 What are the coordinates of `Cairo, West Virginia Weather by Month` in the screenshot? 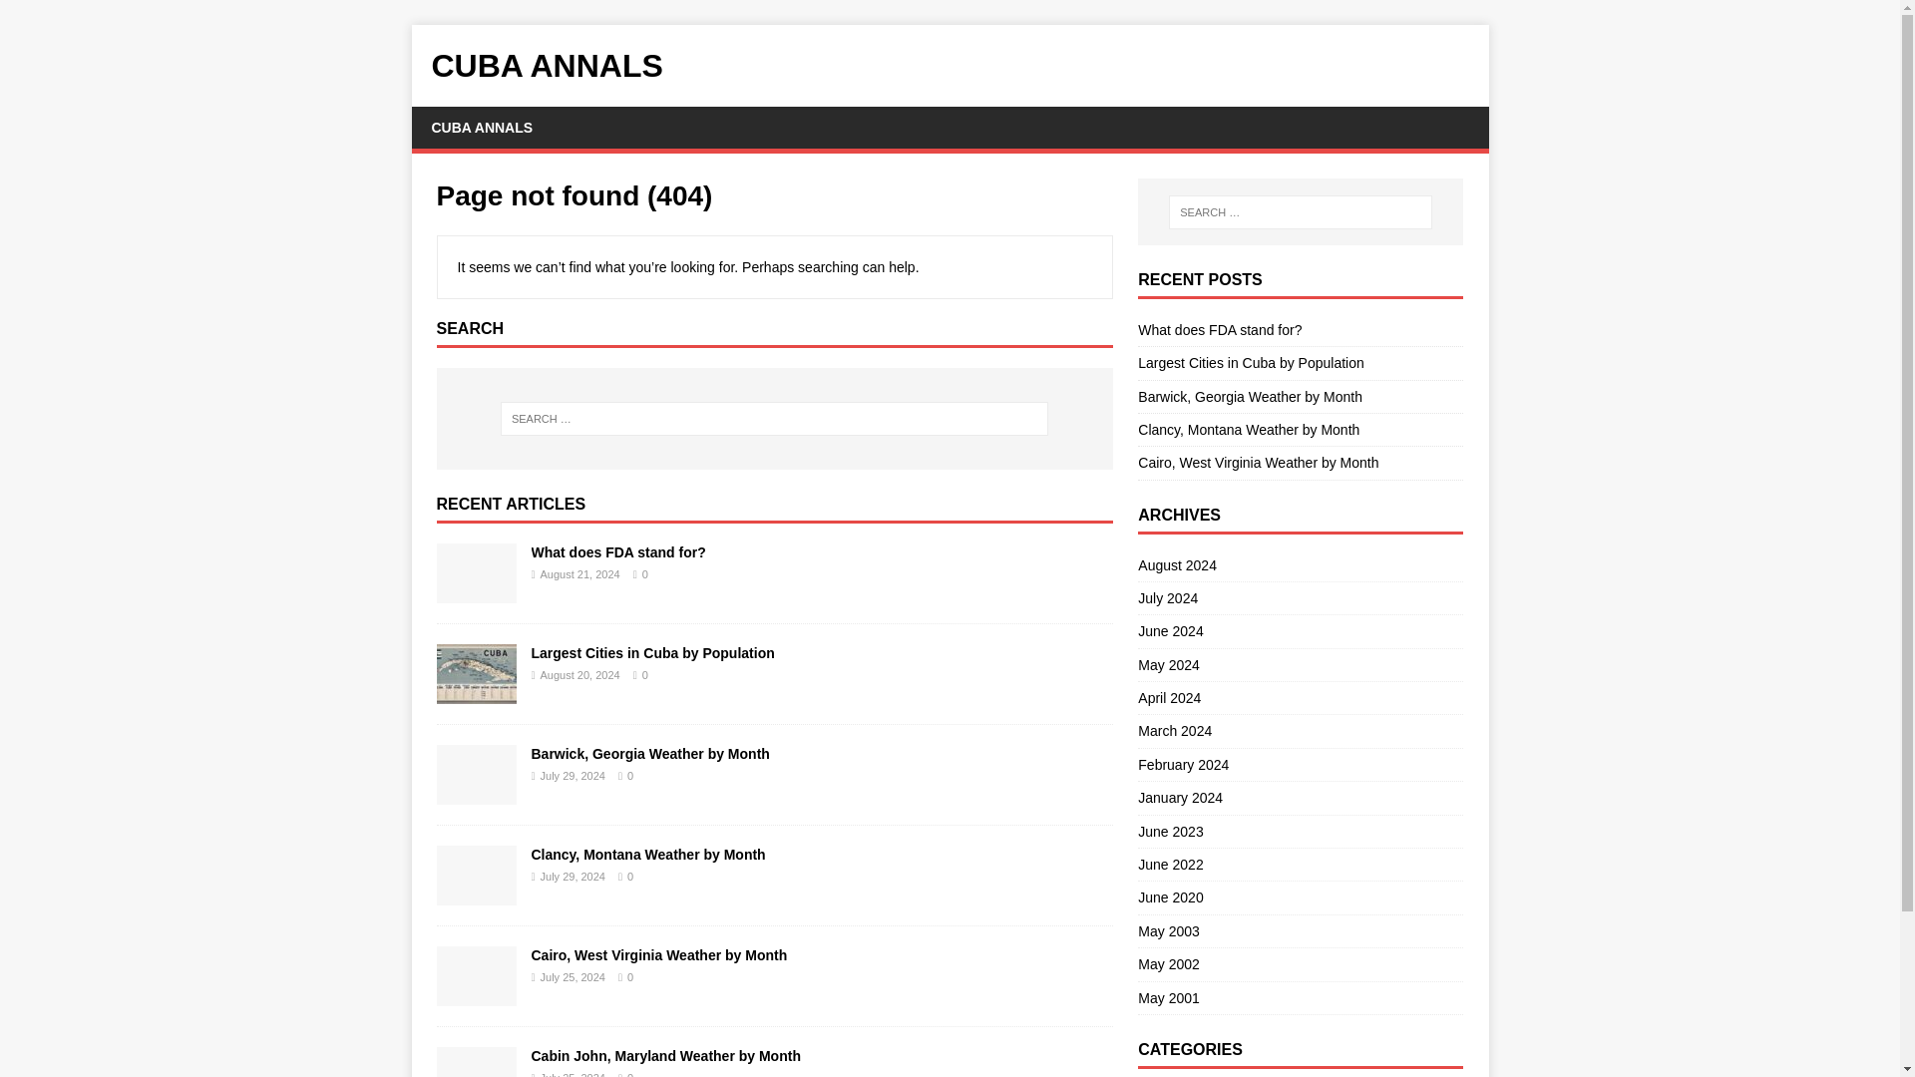 It's located at (477, 994).